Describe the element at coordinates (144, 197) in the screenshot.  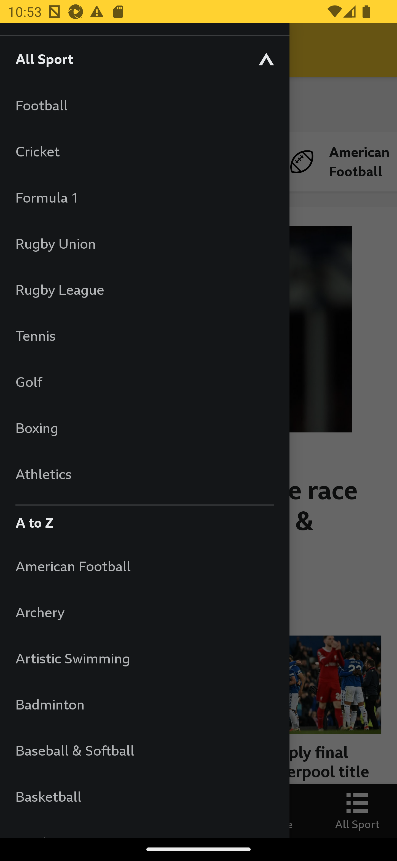
I see `Formula 1` at that location.